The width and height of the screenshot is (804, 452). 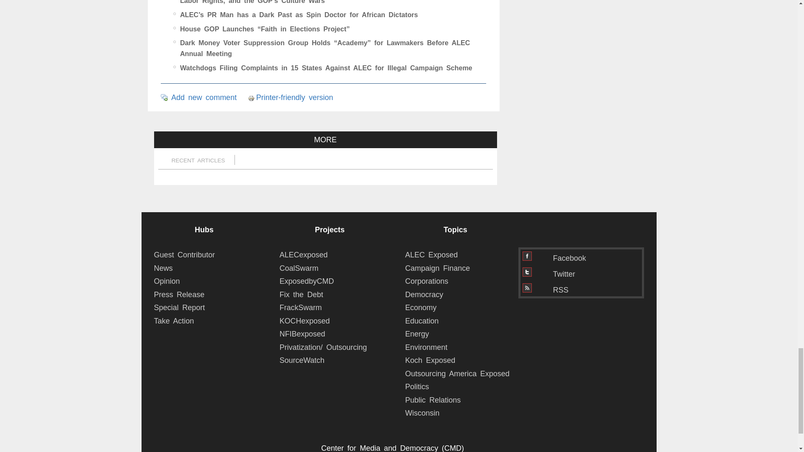 I want to click on Printer-friendly version, so click(x=252, y=98).